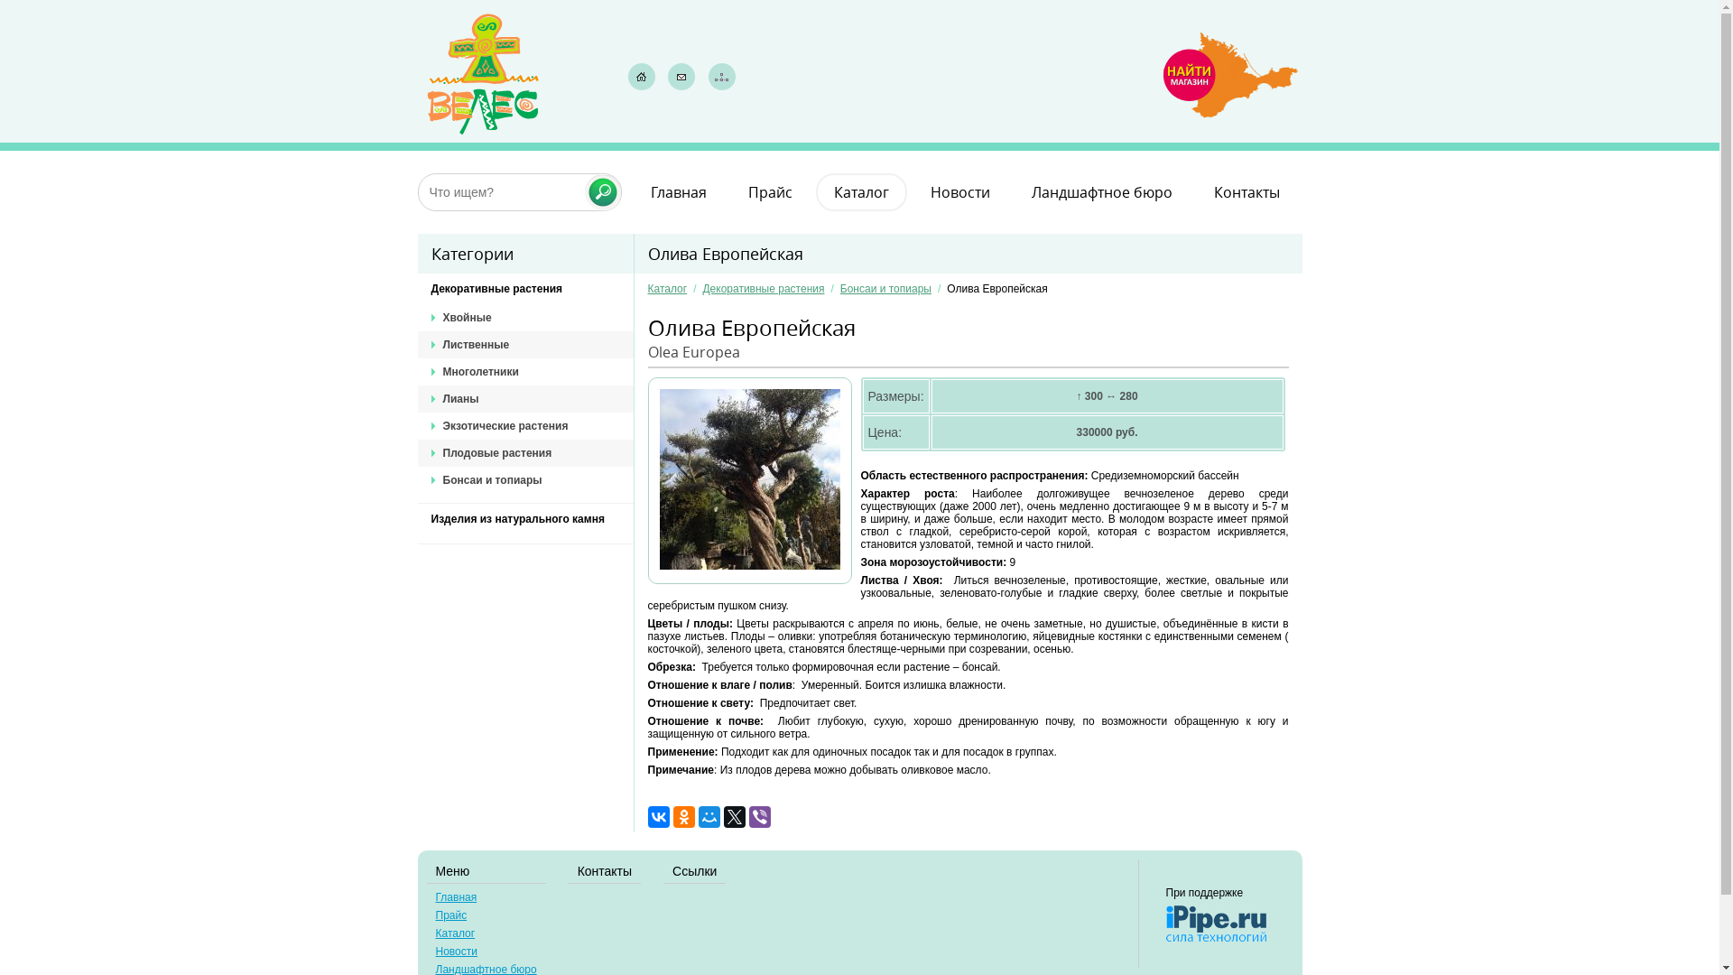 This screenshot has height=975, width=1733. What do you see at coordinates (722, 77) in the screenshot?
I see `Site Map` at bounding box center [722, 77].